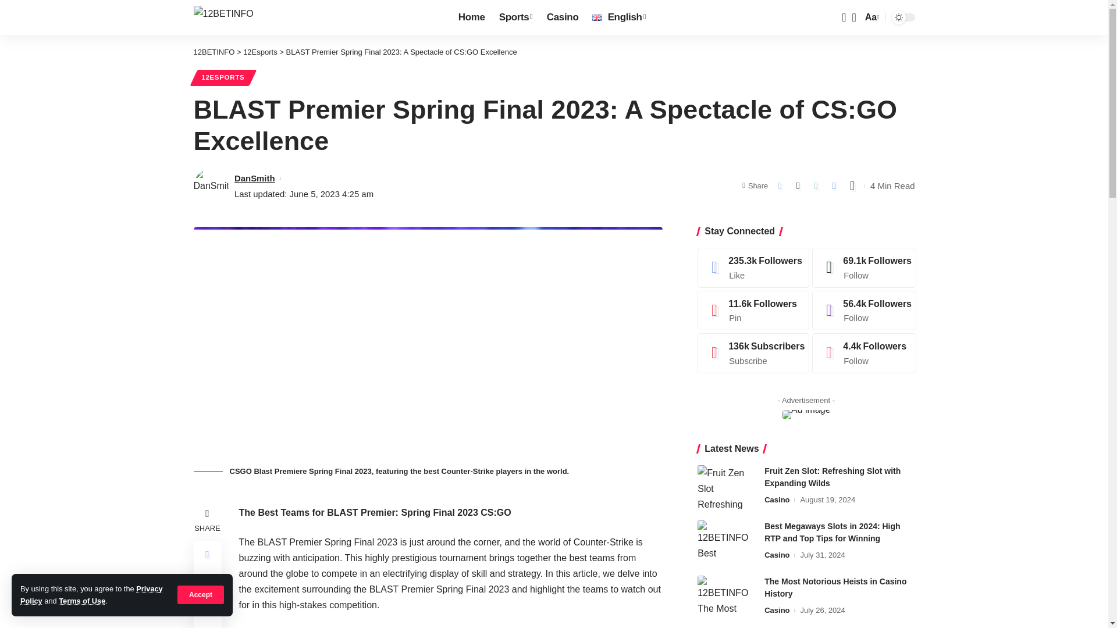 The width and height of the screenshot is (1117, 628). I want to click on Accept, so click(201, 594).